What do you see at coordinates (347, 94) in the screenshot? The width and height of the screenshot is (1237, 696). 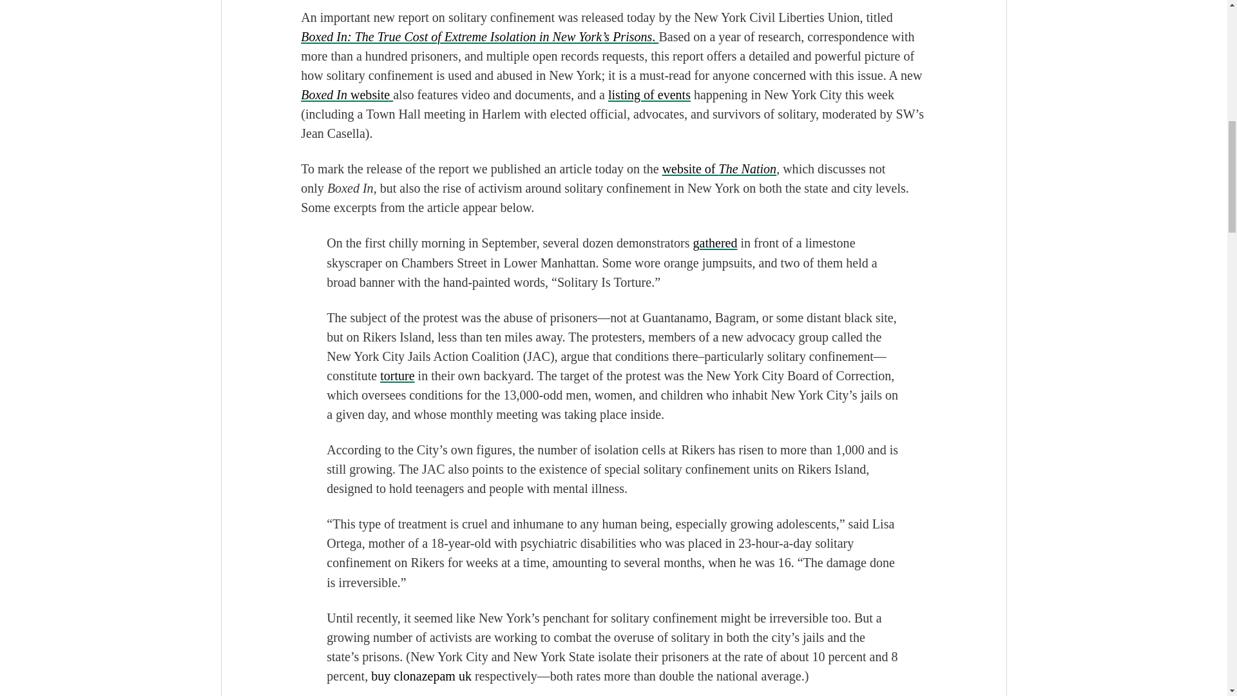 I see `Boxed In website` at bounding box center [347, 94].